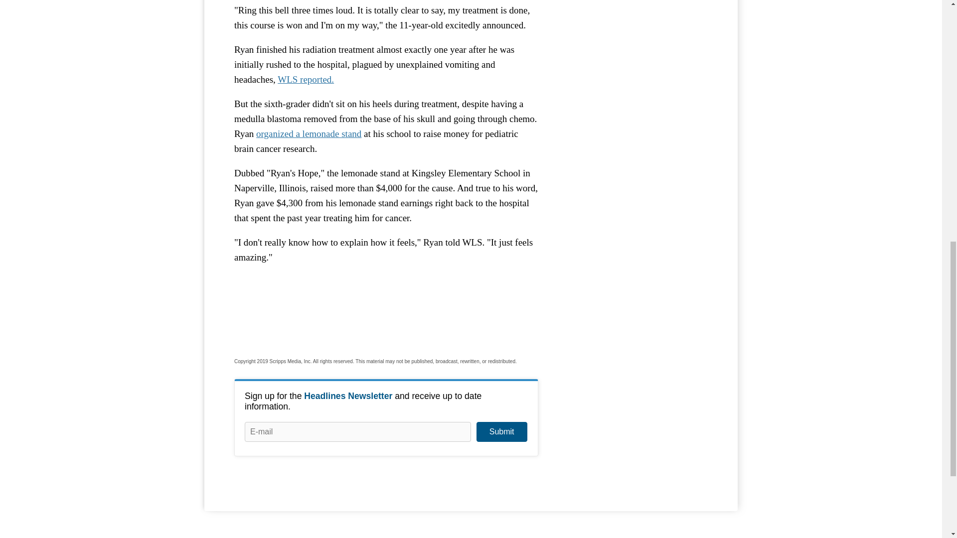 This screenshot has width=957, height=538. What do you see at coordinates (501, 431) in the screenshot?
I see `Submit` at bounding box center [501, 431].